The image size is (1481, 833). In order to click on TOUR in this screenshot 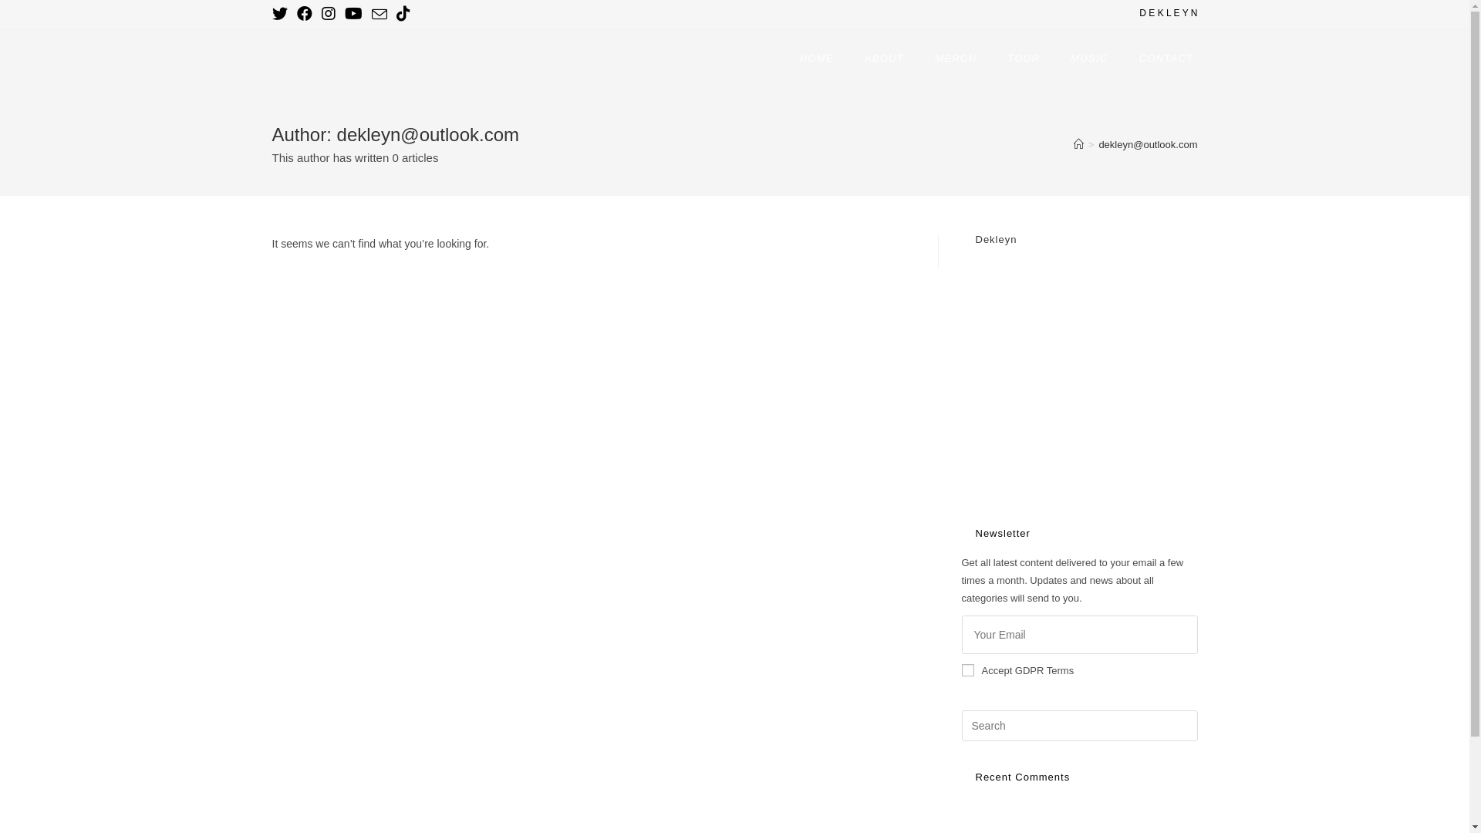, I will do `click(1024, 59)`.